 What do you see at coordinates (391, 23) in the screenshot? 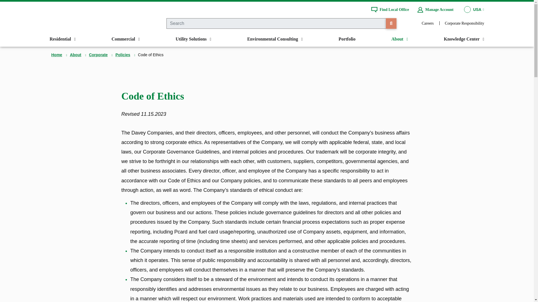
I see `Search` at bounding box center [391, 23].